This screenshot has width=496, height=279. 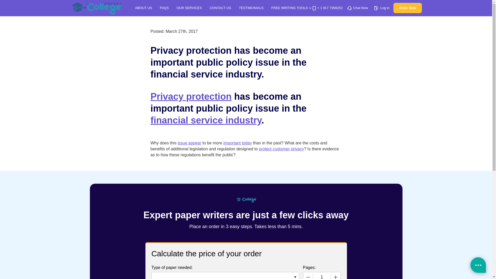 I want to click on Decrease, so click(x=308, y=276).